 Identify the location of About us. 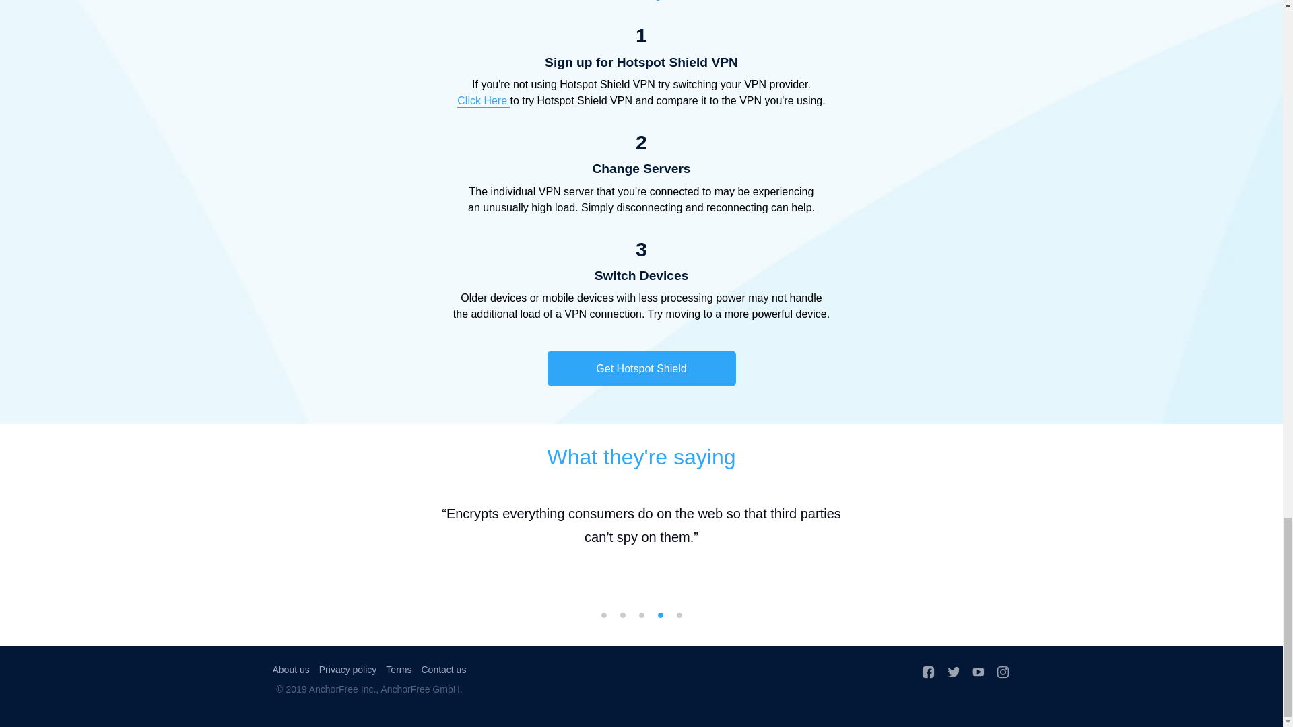
(290, 670).